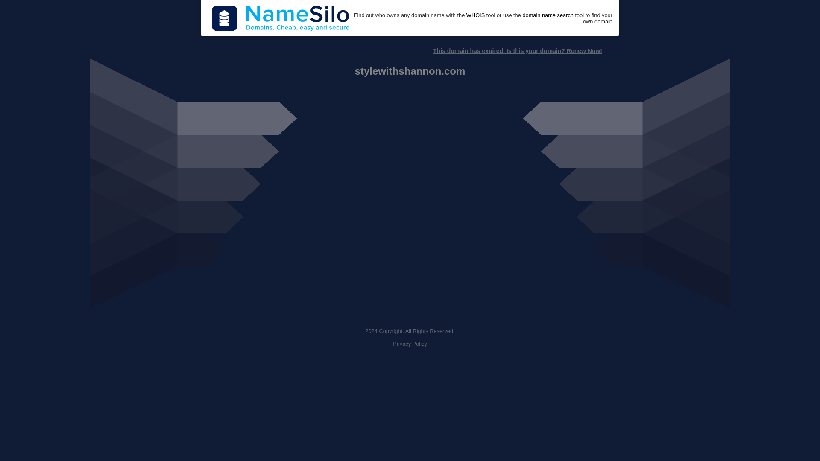 The width and height of the screenshot is (820, 461). What do you see at coordinates (410, 344) in the screenshot?
I see `Privacy Policy` at bounding box center [410, 344].